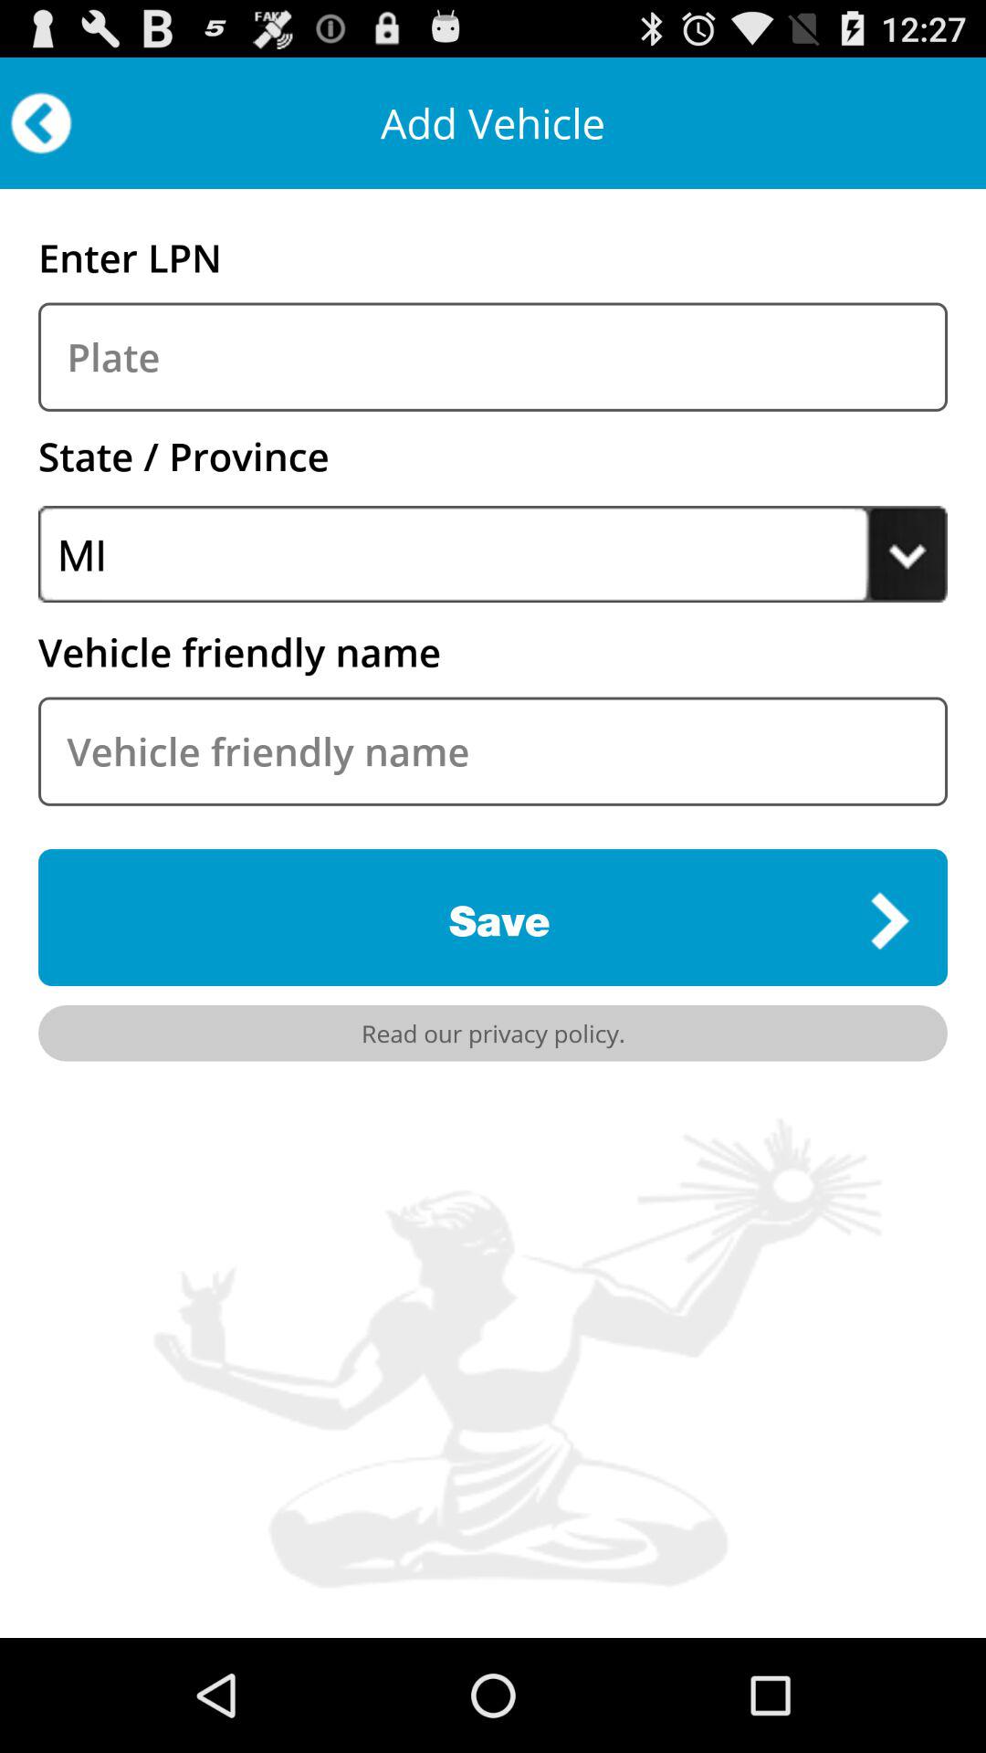  What do you see at coordinates (493, 751) in the screenshot?
I see `enter vehicle friendly name` at bounding box center [493, 751].